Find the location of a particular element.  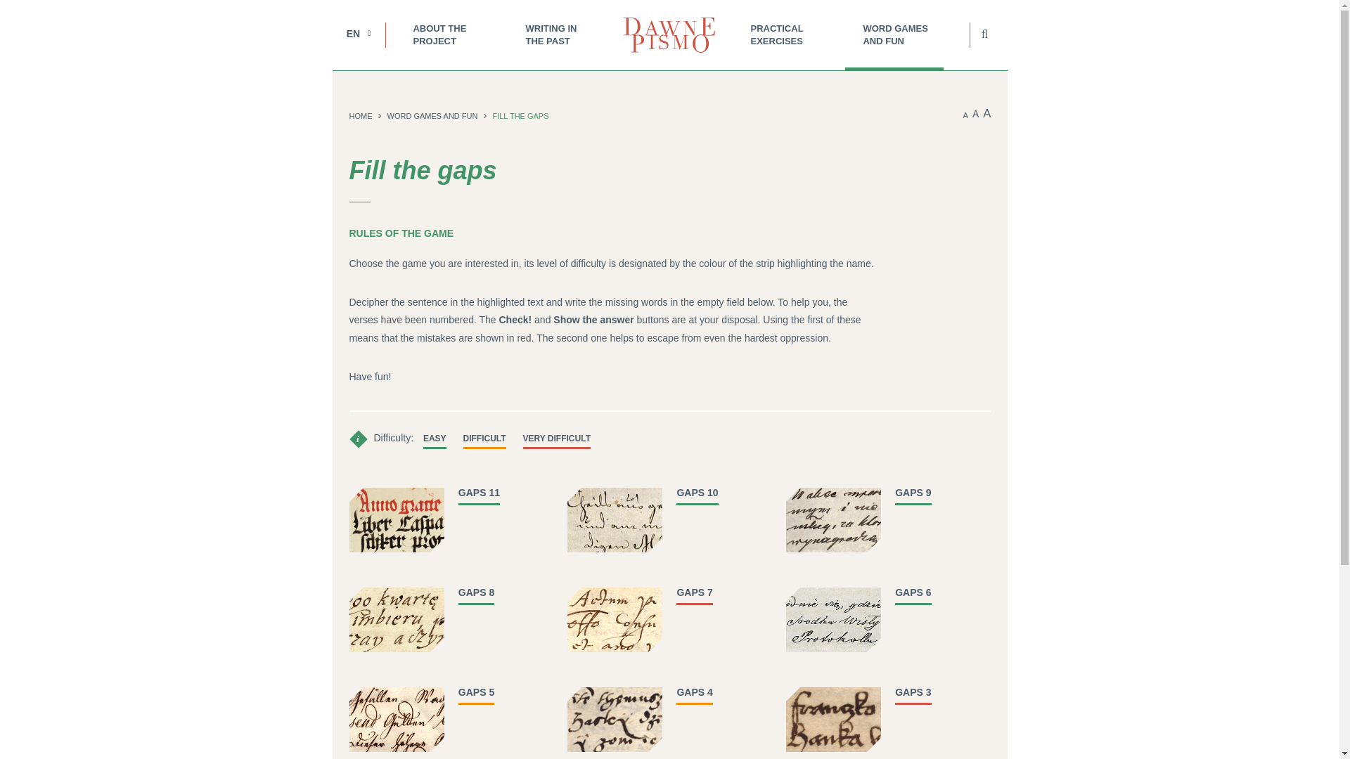

ABOUT THE PROJECT is located at coordinates (448, 35).